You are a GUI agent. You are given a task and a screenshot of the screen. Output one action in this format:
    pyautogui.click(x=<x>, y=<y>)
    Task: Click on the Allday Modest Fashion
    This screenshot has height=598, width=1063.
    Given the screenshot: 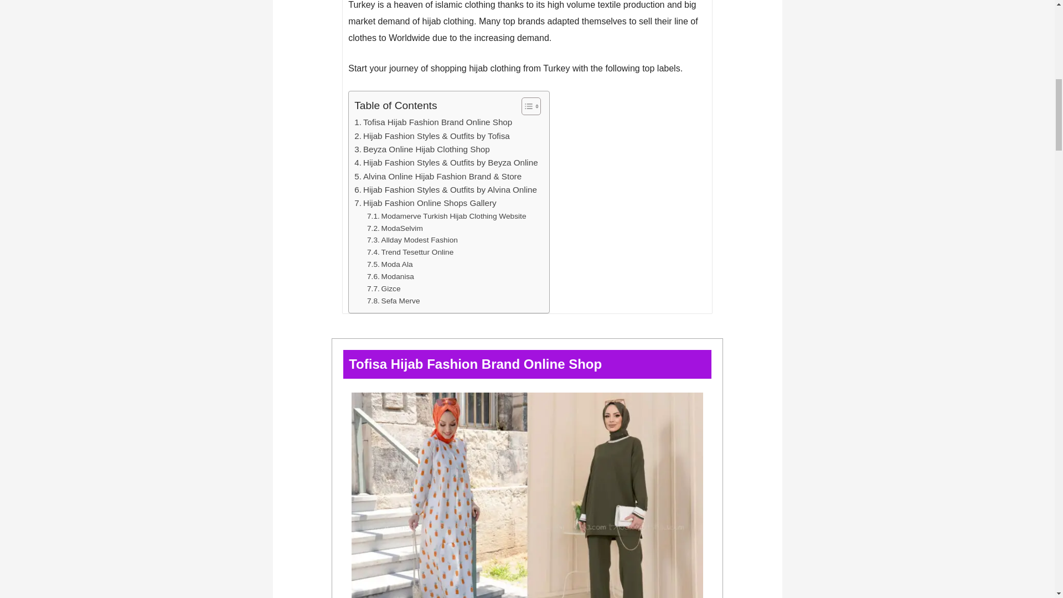 What is the action you would take?
    pyautogui.click(x=412, y=240)
    